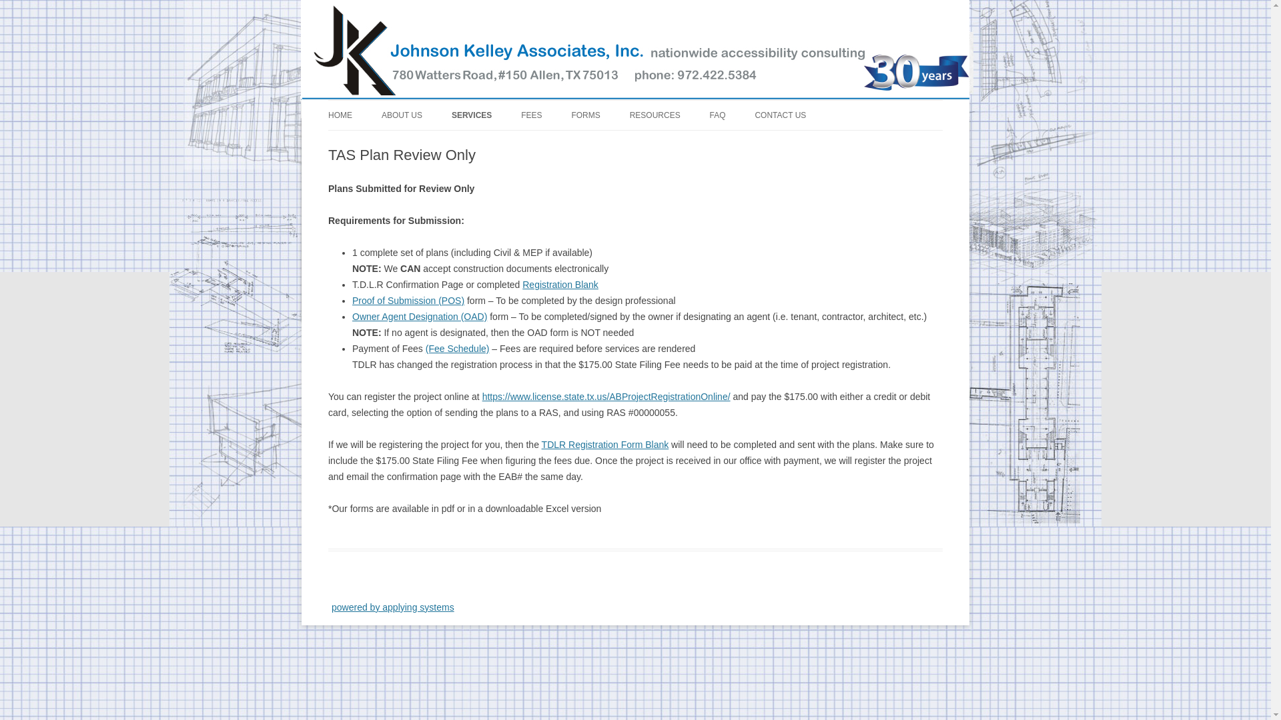 The image size is (1281, 720). Describe the element at coordinates (697, 144) in the screenshot. I see `TAS BOOK ORDER FORM` at that location.